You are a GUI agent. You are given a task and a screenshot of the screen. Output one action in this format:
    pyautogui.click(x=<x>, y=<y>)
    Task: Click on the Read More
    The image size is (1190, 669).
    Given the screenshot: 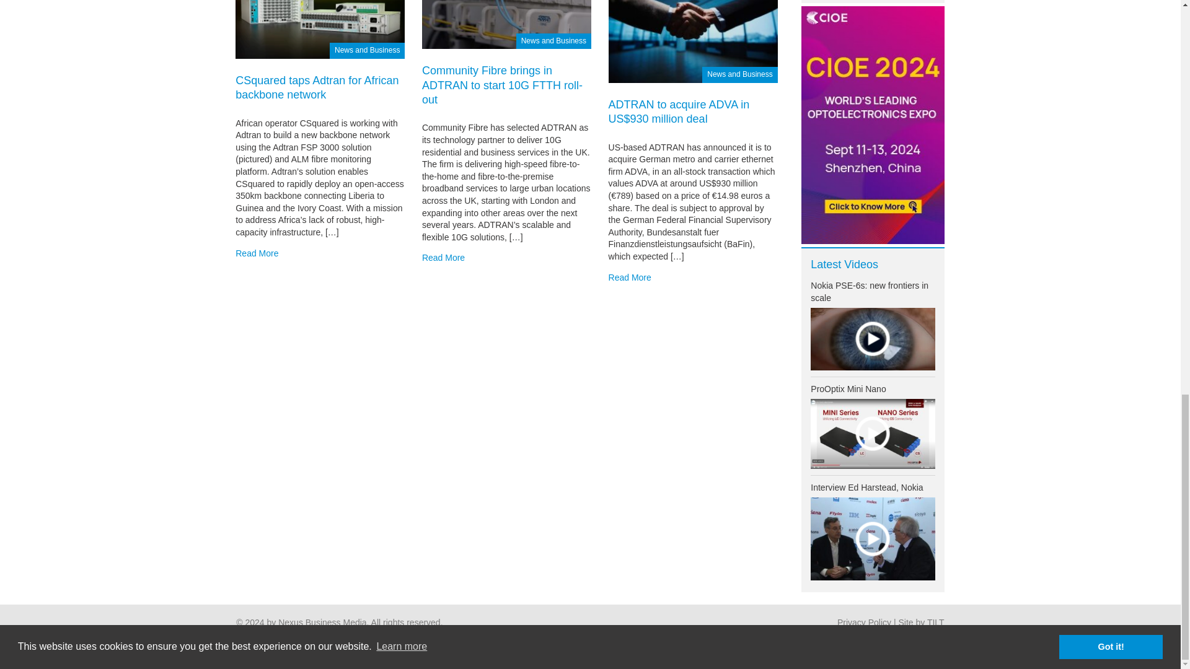 What is the action you would take?
    pyautogui.click(x=257, y=253)
    